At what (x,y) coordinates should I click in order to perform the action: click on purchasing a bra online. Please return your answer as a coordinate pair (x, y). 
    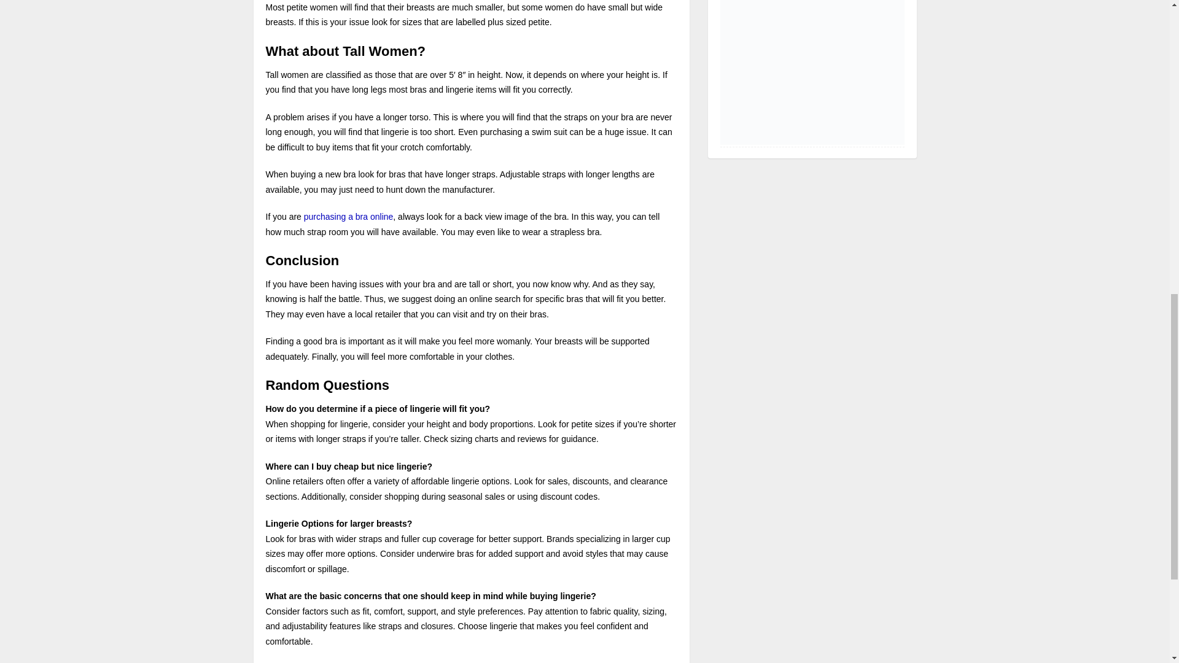
    Looking at the image, I should click on (349, 216).